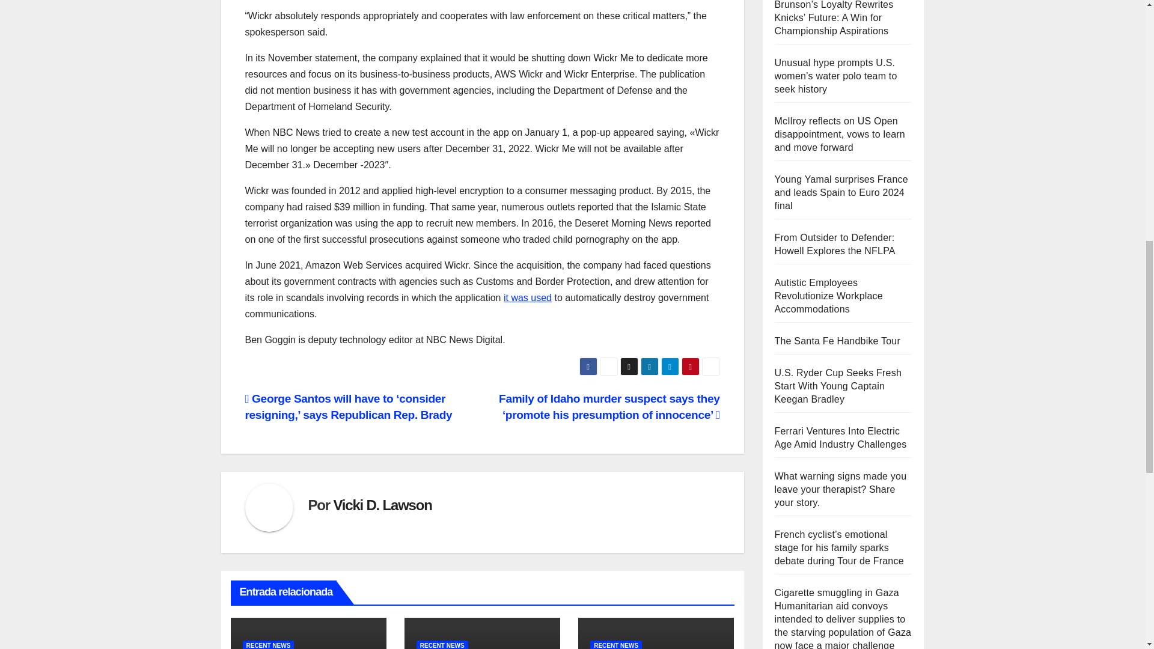  I want to click on Vicki D. Lawson, so click(382, 505).